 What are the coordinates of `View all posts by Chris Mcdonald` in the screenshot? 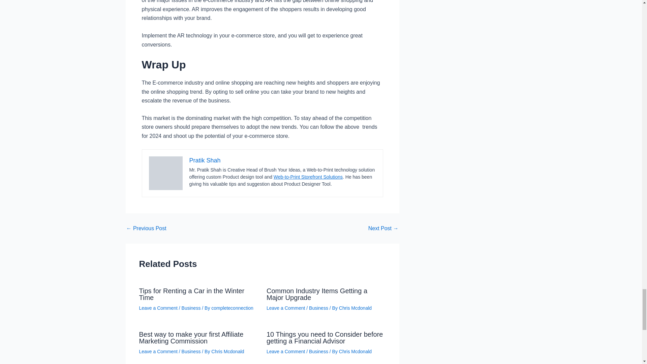 It's located at (355, 351).